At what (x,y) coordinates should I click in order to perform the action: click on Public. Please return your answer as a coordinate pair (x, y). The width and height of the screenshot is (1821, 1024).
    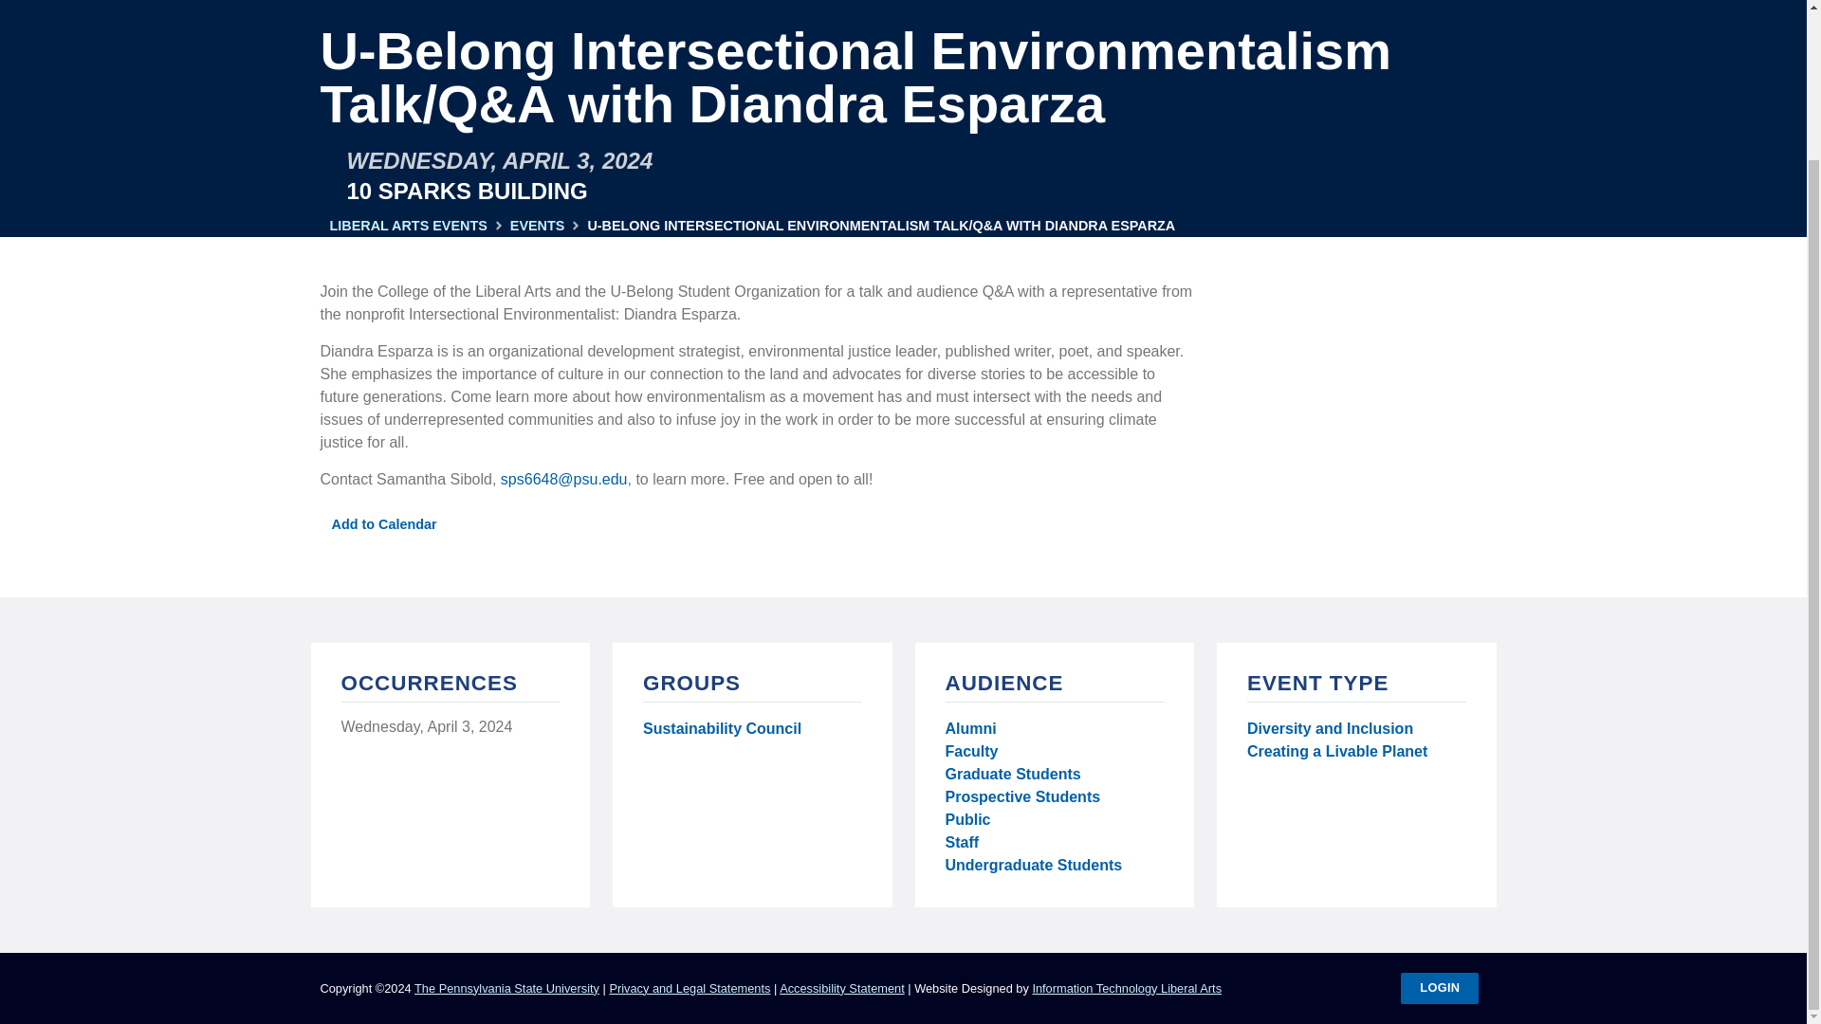
    Looking at the image, I should click on (967, 819).